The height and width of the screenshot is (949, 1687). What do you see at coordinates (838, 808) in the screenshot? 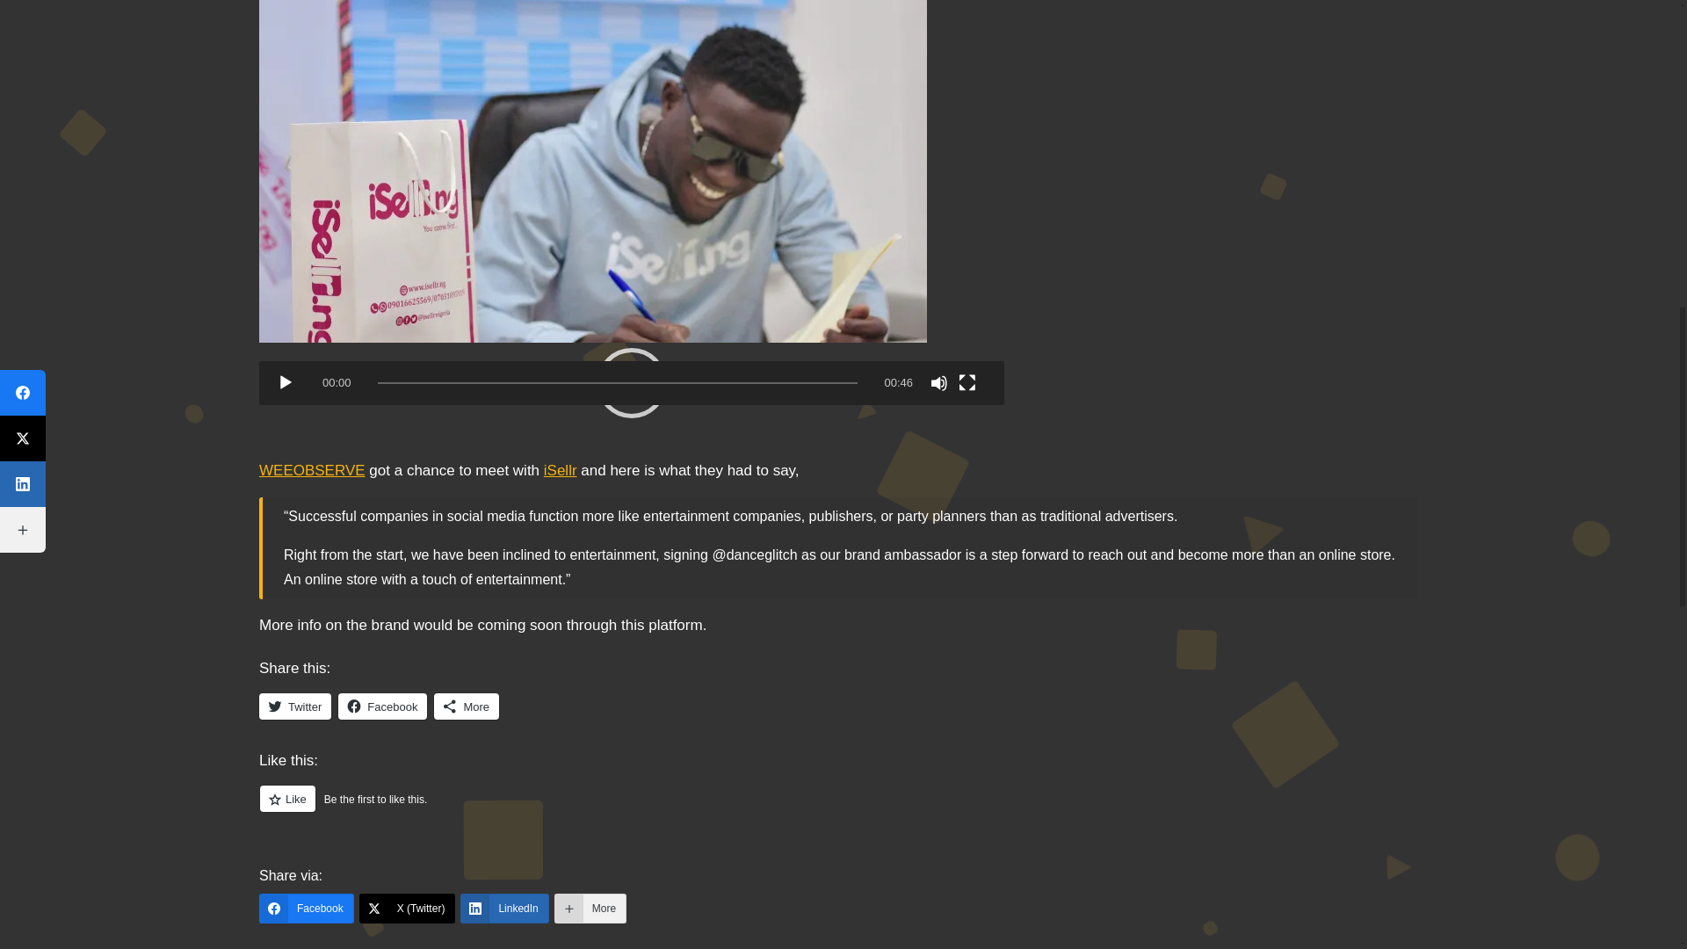
I see `Like or Reblog` at bounding box center [838, 808].